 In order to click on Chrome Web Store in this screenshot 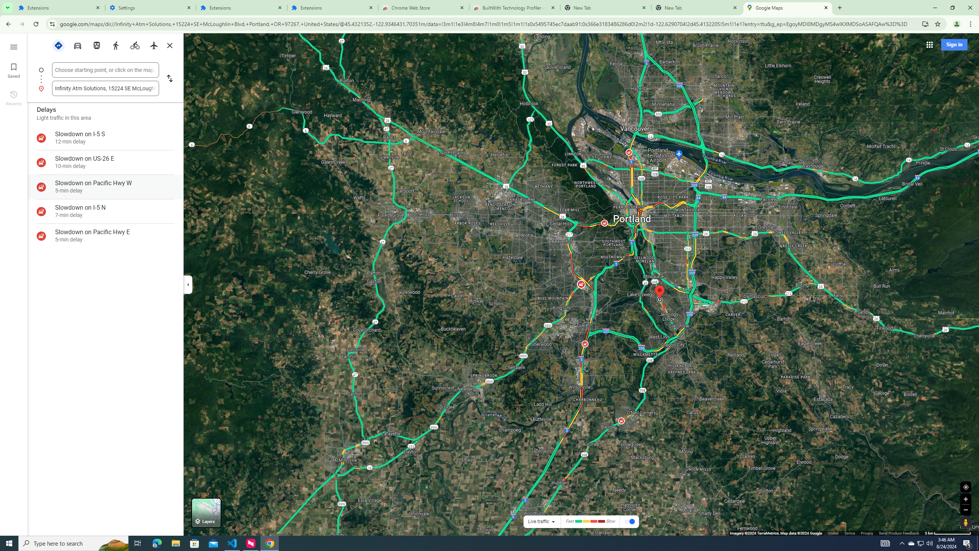, I will do `click(424, 8)`.